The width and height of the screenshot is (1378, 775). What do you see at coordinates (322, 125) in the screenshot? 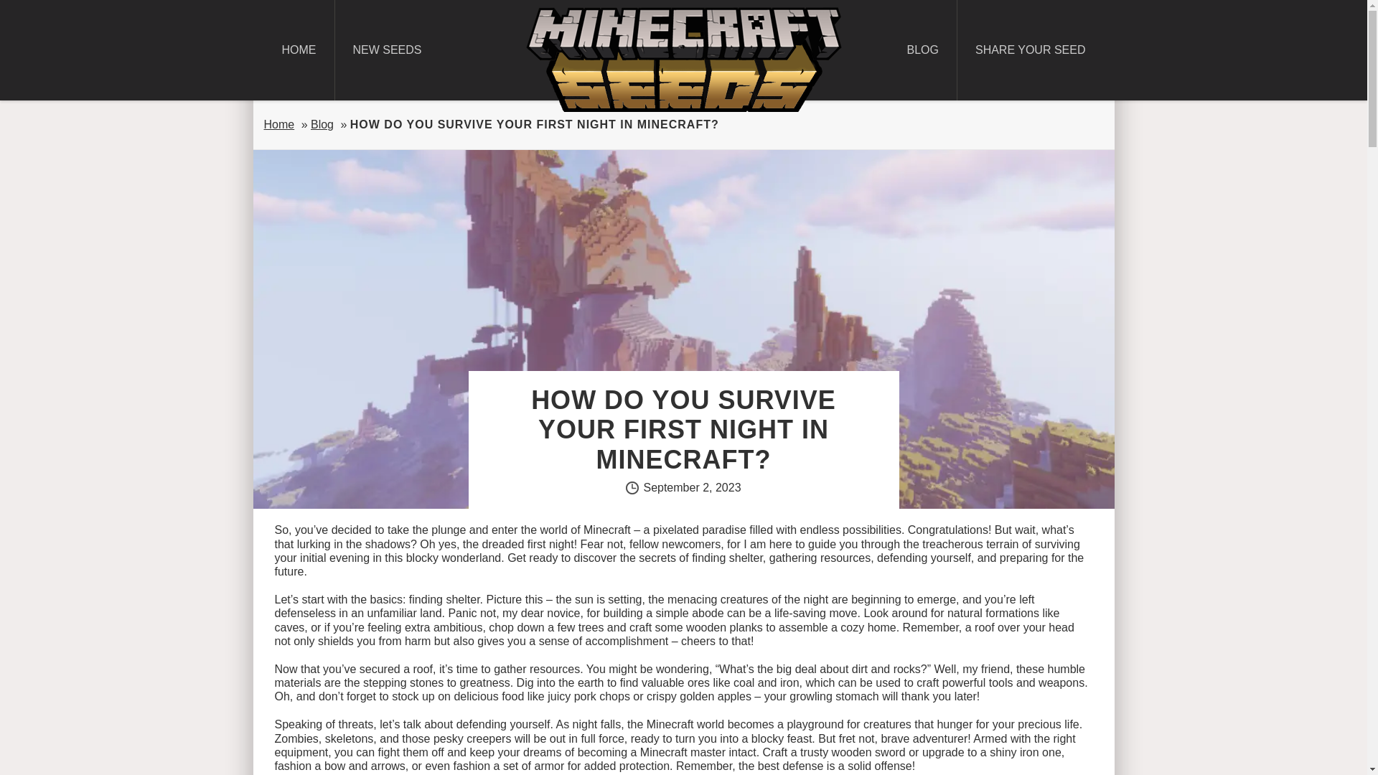
I see `Blog` at bounding box center [322, 125].